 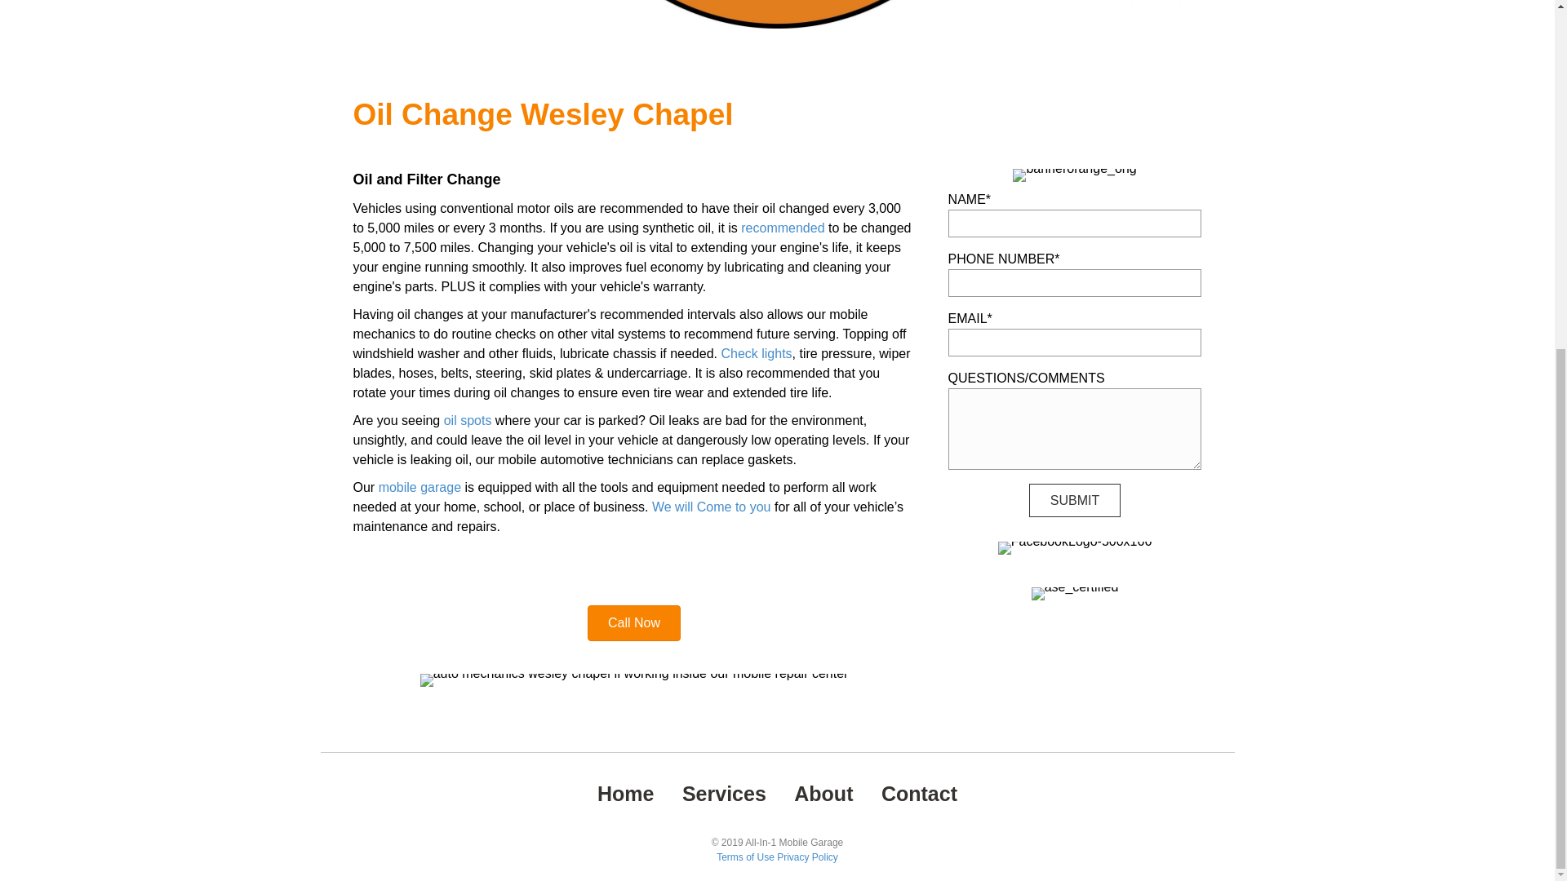 What do you see at coordinates (711, 507) in the screenshot?
I see `We will Come to you` at bounding box center [711, 507].